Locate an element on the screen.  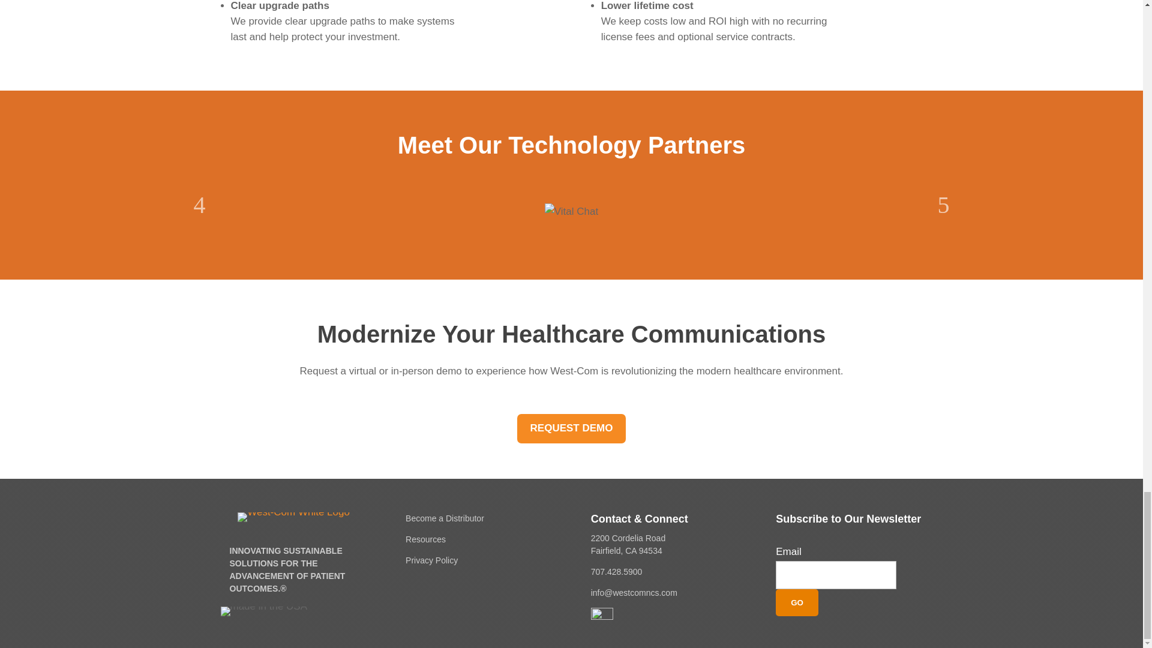
Go is located at coordinates (797, 602).